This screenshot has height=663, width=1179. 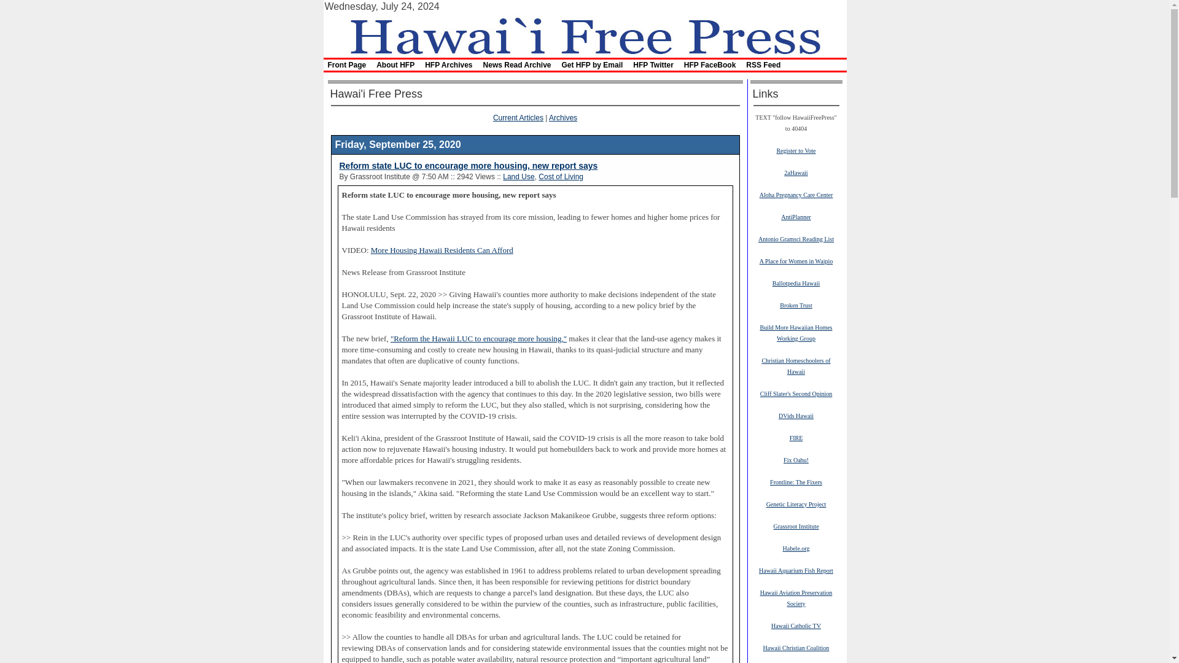 What do you see at coordinates (796, 548) in the screenshot?
I see `Habele.org` at bounding box center [796, 548].